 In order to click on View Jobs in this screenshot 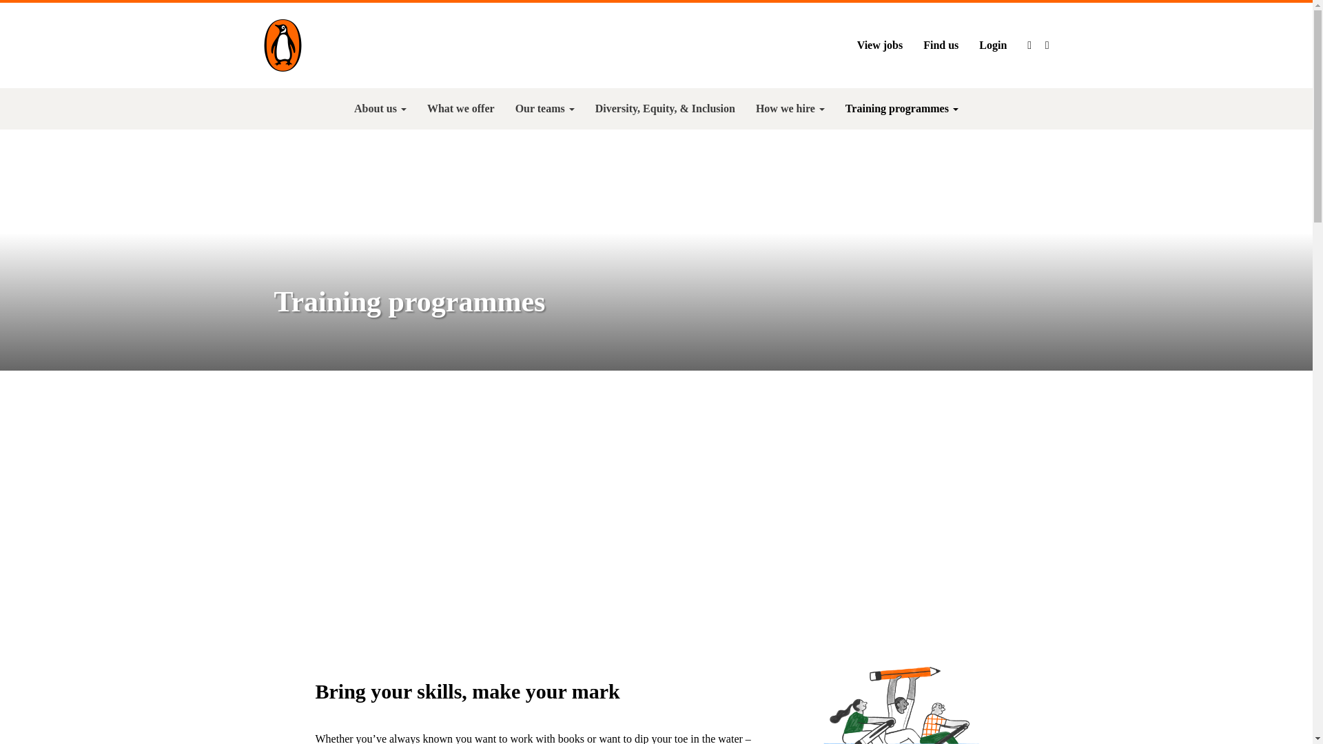, I will do `click(880, 45)`.